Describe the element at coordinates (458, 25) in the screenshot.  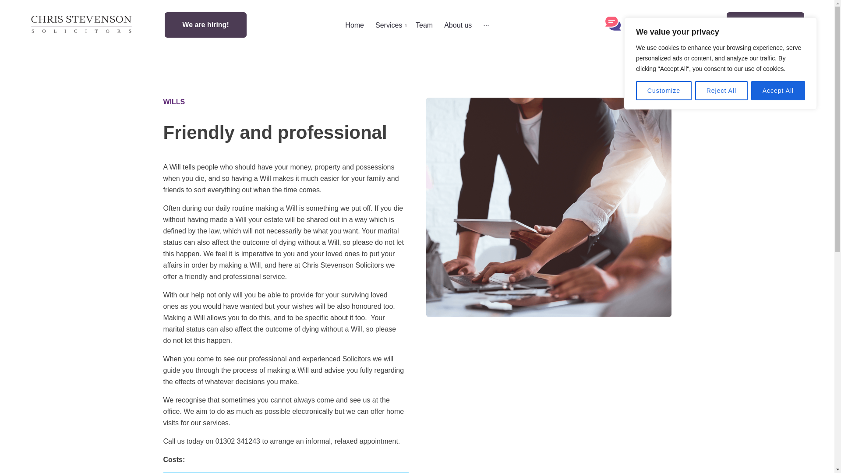
I see `About us` at that location.